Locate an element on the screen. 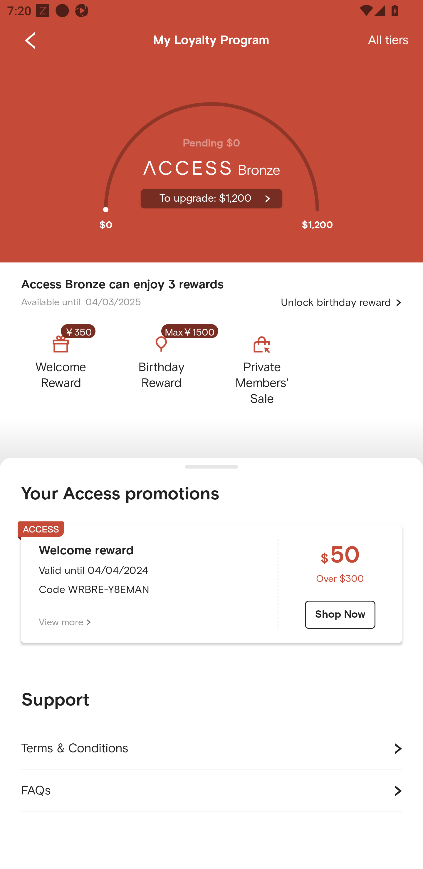 The height and width of the screenshot is (869, 423). Max￥1500 Birthday Reward is located at coordinates (161, 368).